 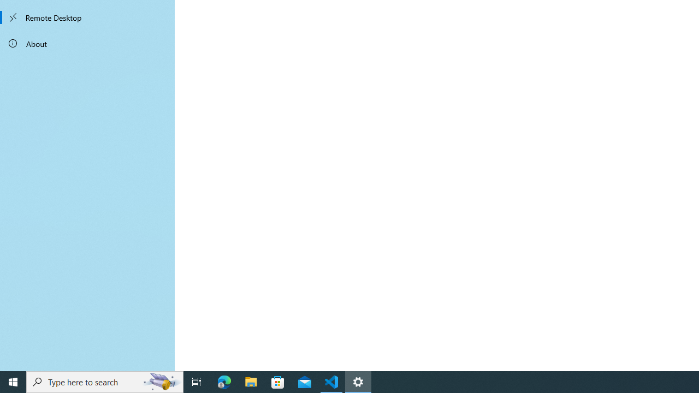 I want to click on Microsoft Store, so click(x=278, y=382).